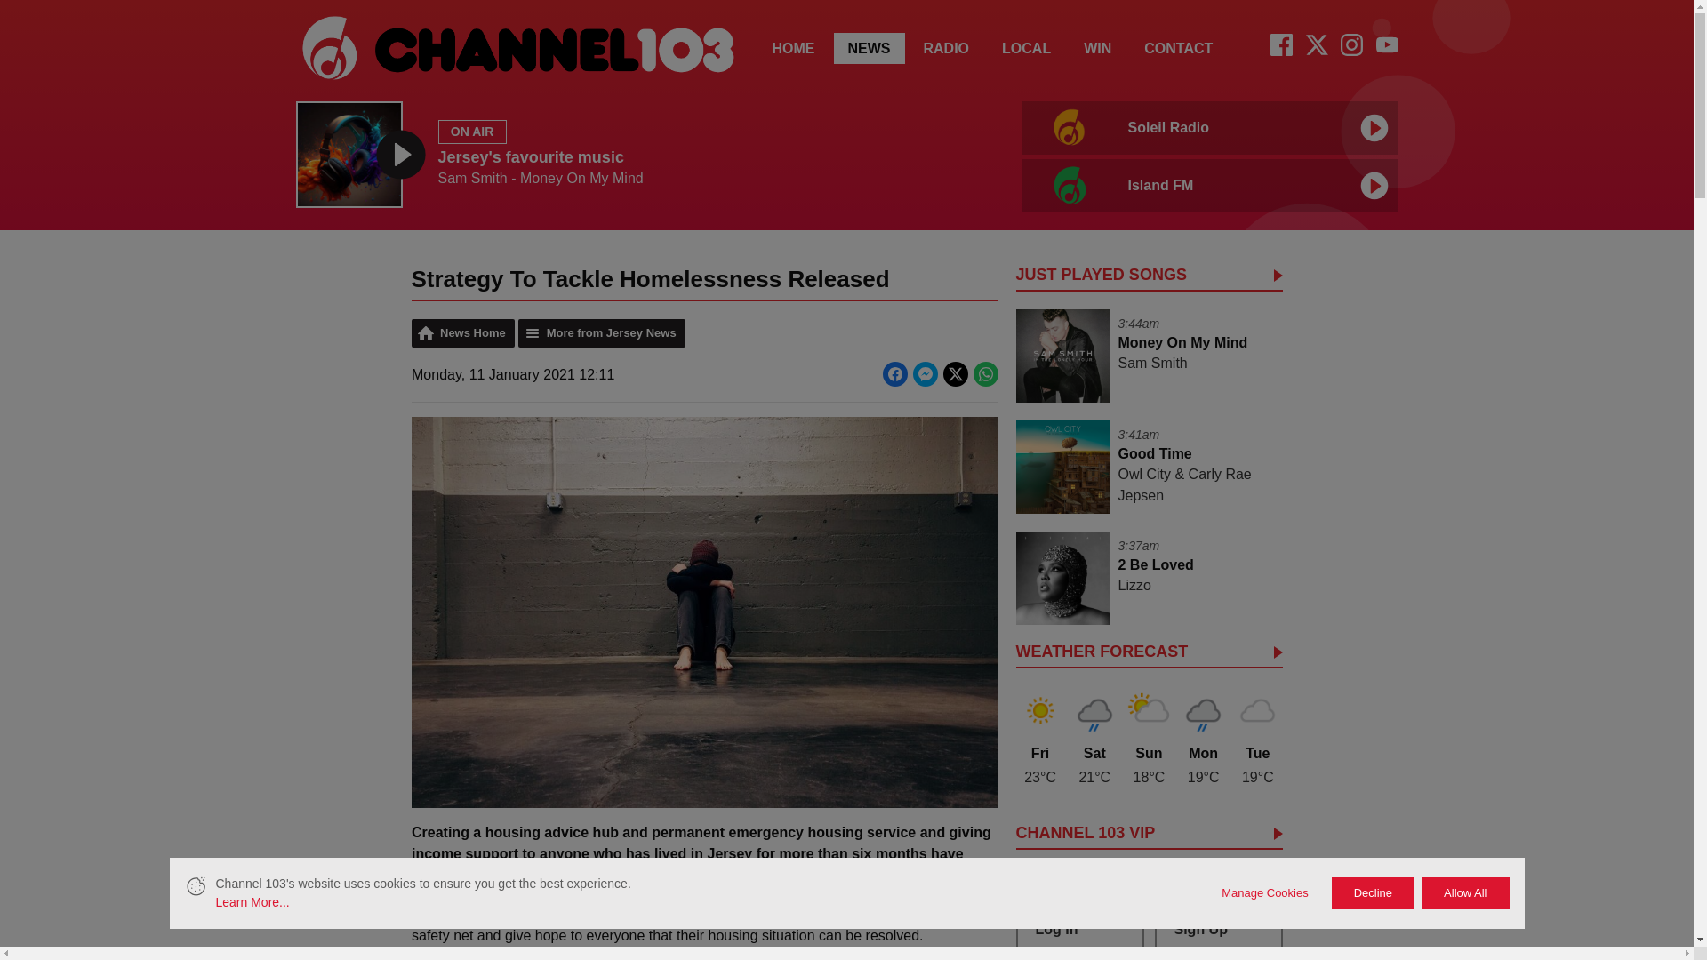  Describe the element at coordinates (1316, 44) in the screenshot. I see `X` at that location.